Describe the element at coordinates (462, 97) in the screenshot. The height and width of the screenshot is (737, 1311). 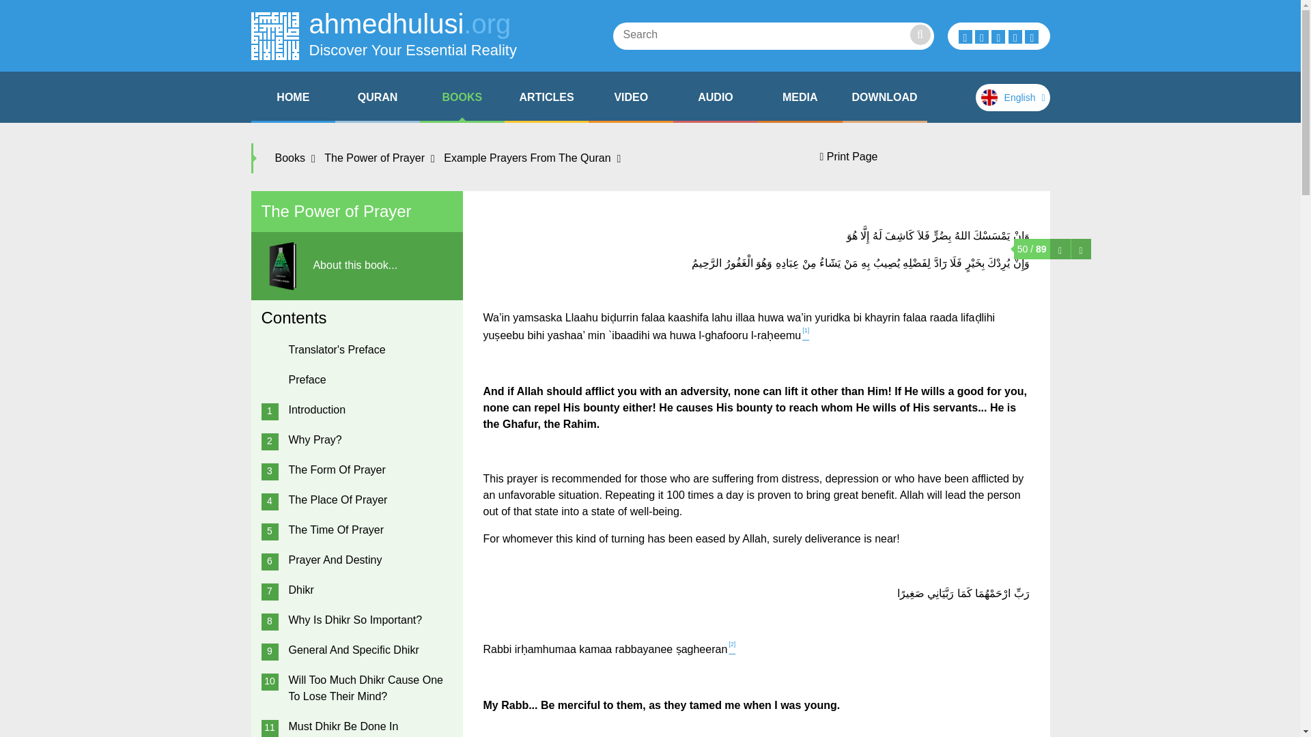
I see `HOME` at that location.